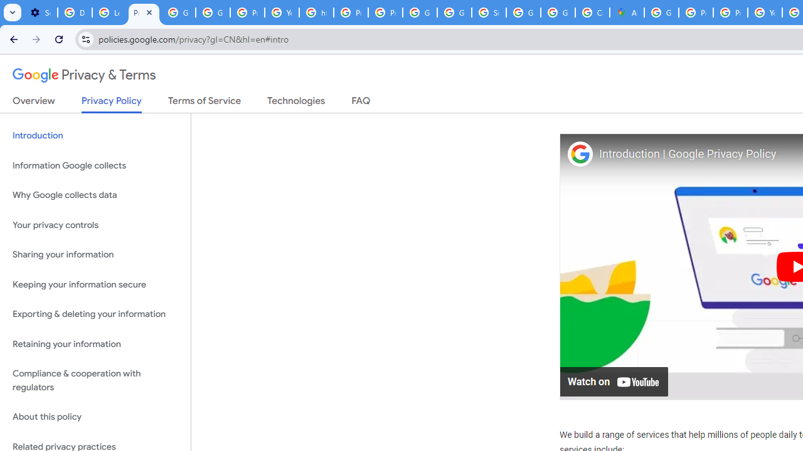  What do you see at coordinates (84, 75) in the screenshot?
I see `Privacy & Terms` at bounding box center [84, 75].